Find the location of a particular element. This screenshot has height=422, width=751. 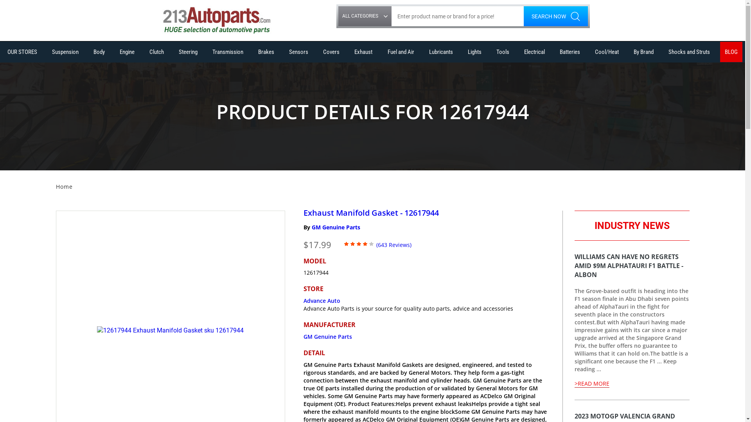

Steering is located at coordinates (188, 52).